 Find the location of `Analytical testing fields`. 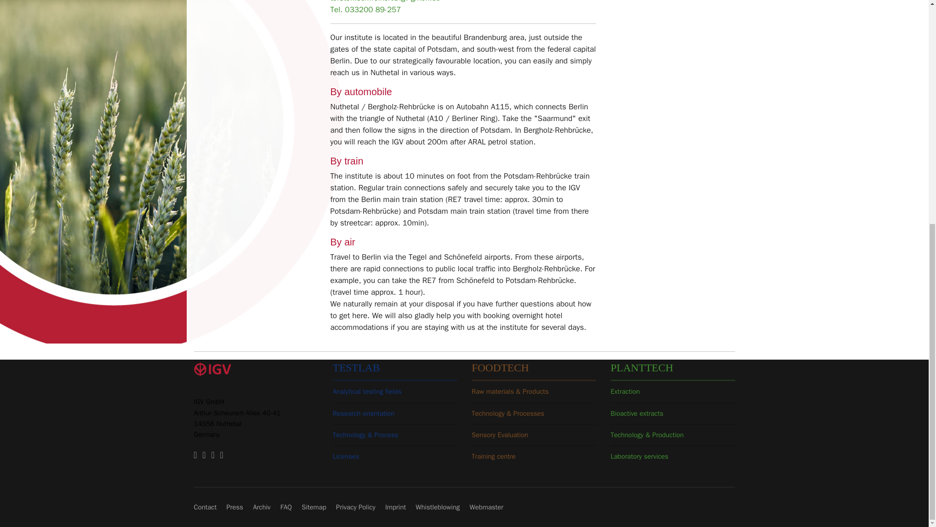

Analytical testing fields is located at coordinates (367, 391).